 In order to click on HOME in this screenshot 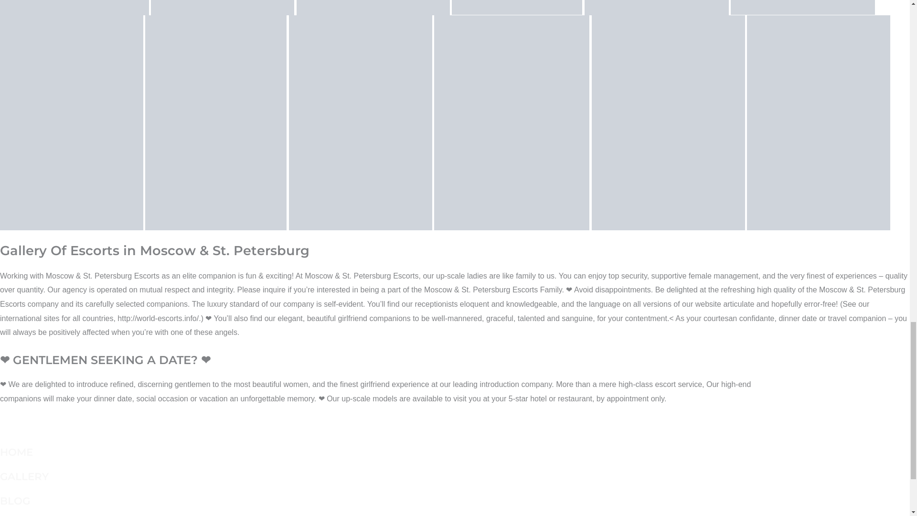, I will do `click(16, 452)`.